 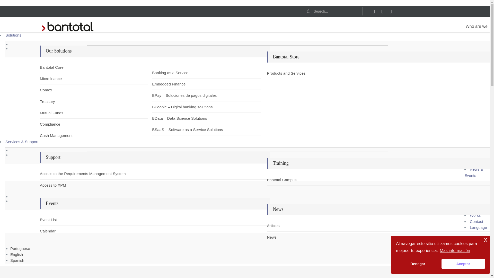 What do you see at coordinates (55, 135) in the screenshot?
I see `Cash Management` at bounding box center [55, 135].